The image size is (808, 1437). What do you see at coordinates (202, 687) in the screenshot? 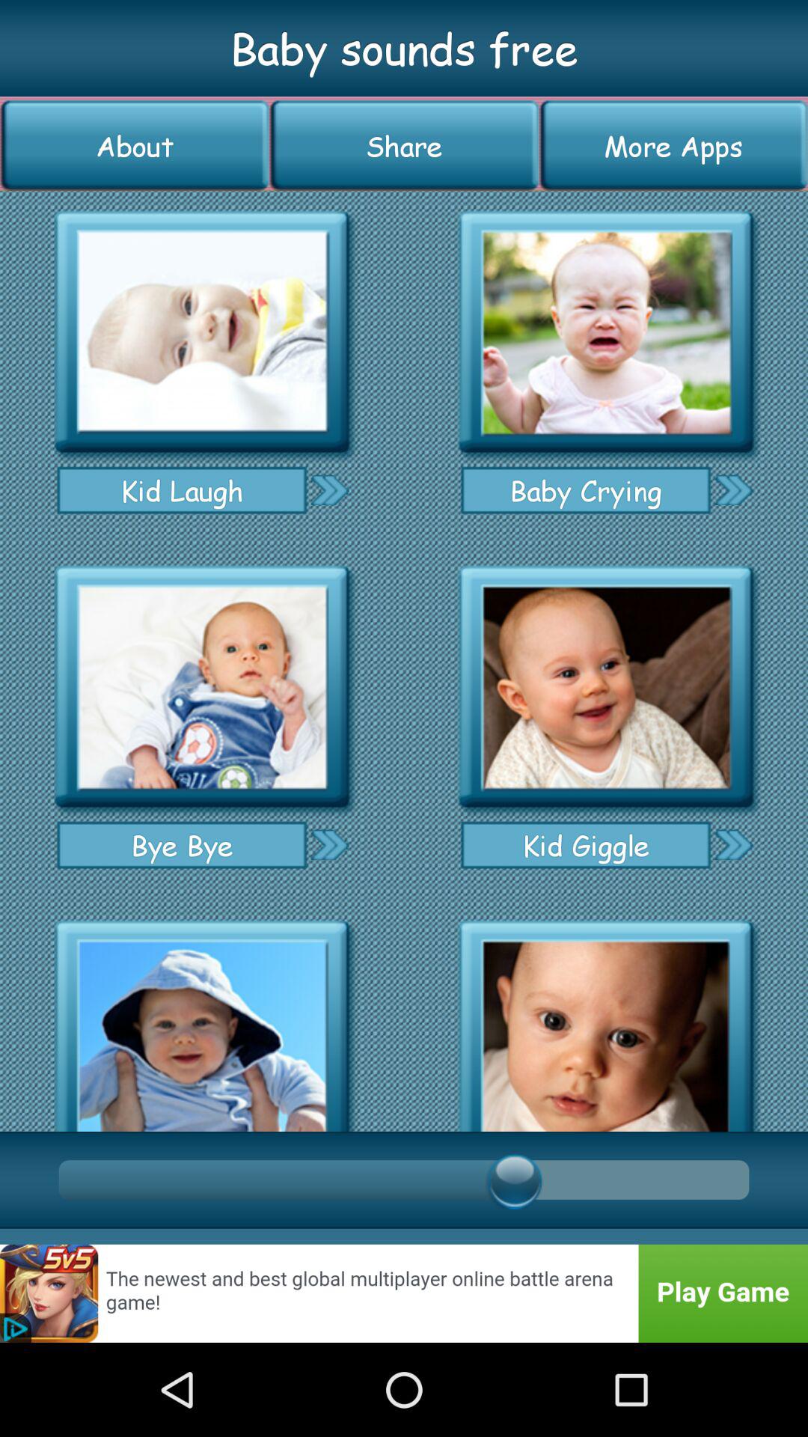
I see `choose baby sound` at bounding box center [202, 687].